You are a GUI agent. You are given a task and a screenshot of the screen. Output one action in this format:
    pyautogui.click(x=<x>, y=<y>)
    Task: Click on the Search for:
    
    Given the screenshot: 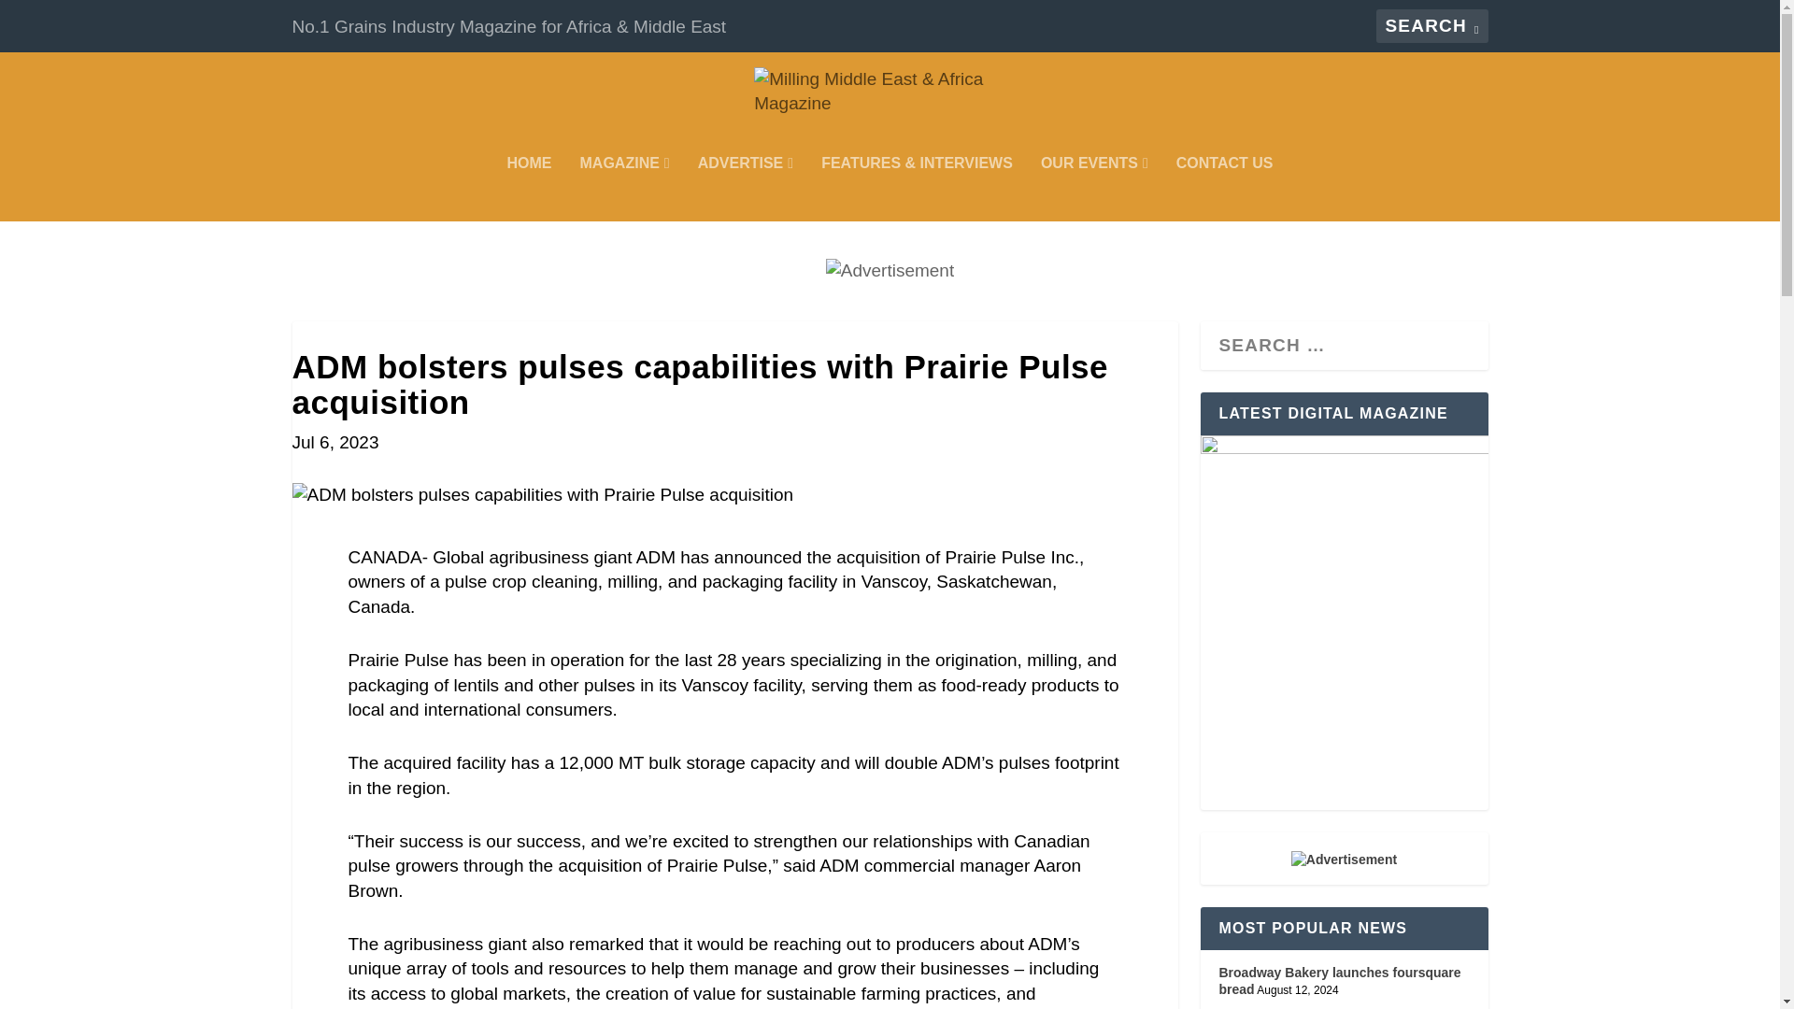 What is the action you would take?
    pyautogui.click(x=1431, y=26)
    